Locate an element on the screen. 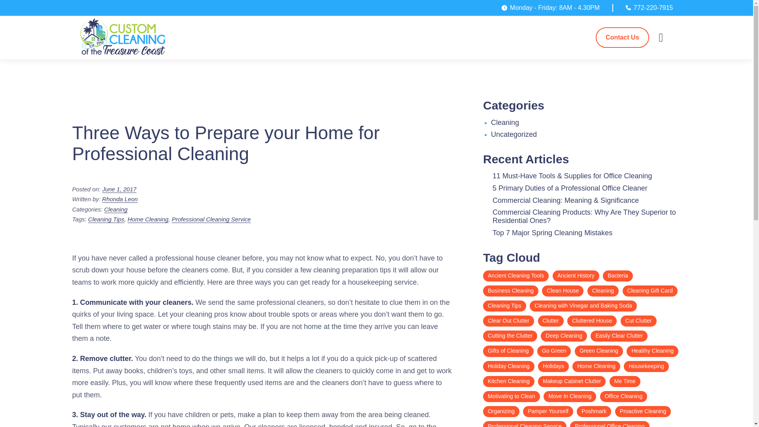 Image resolution: width=759 pixels, height=427 pixels. Contact Us is located at coordinates (622, 37).